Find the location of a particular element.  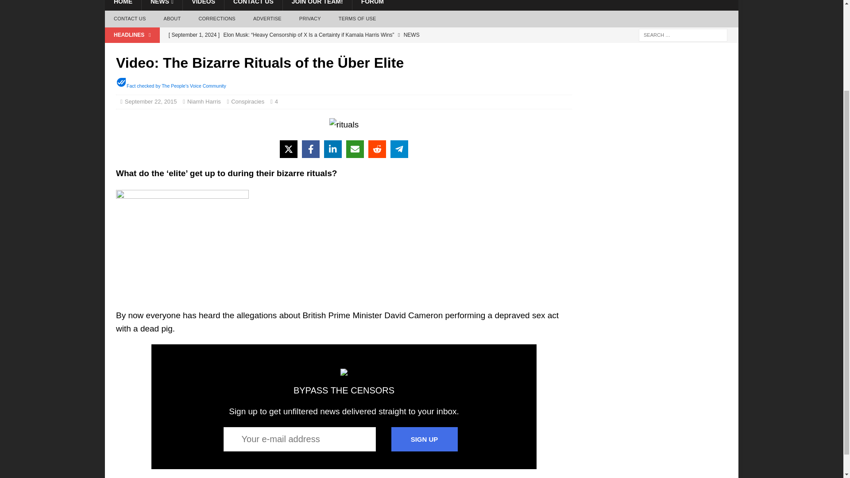

CONTACT US is located at coordinates (129, 19).